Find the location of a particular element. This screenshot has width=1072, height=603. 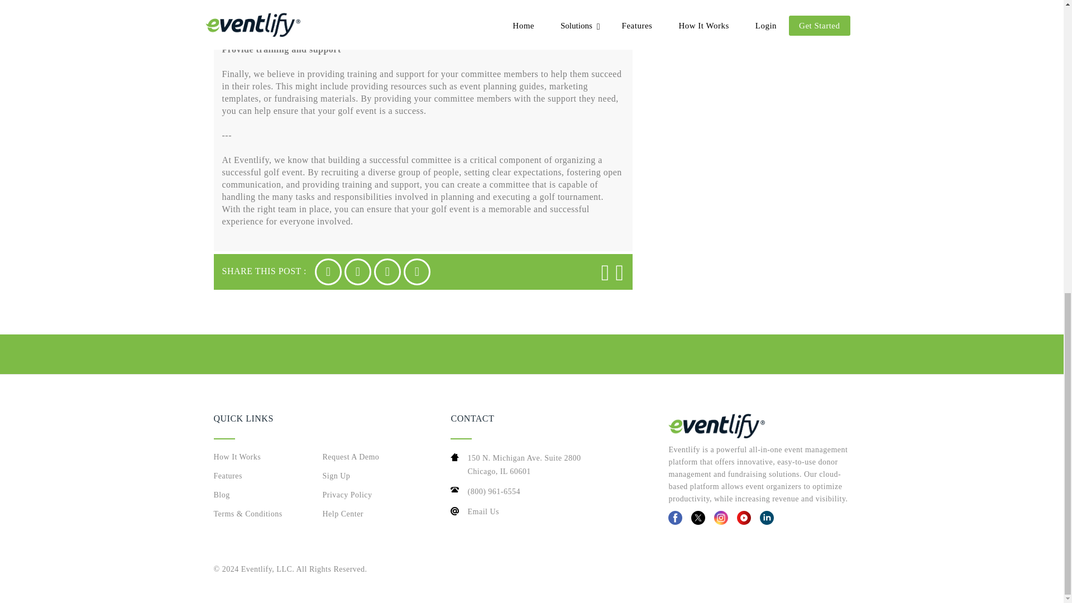

Privacy Policy is located at coordinates (368, 477).